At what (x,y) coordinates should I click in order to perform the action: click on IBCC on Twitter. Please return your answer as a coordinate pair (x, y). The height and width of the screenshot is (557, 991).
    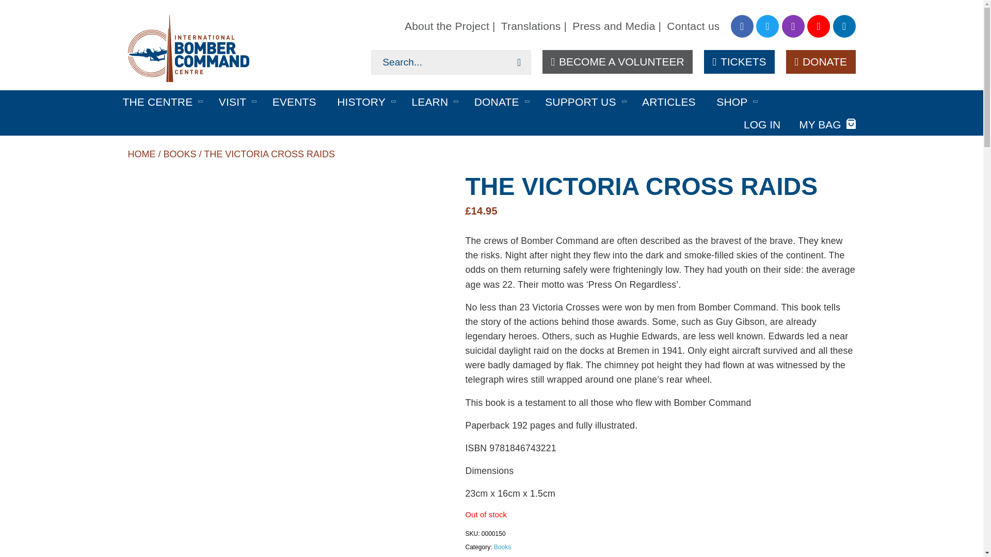
    Looking at the image, I should click on (767, 26).